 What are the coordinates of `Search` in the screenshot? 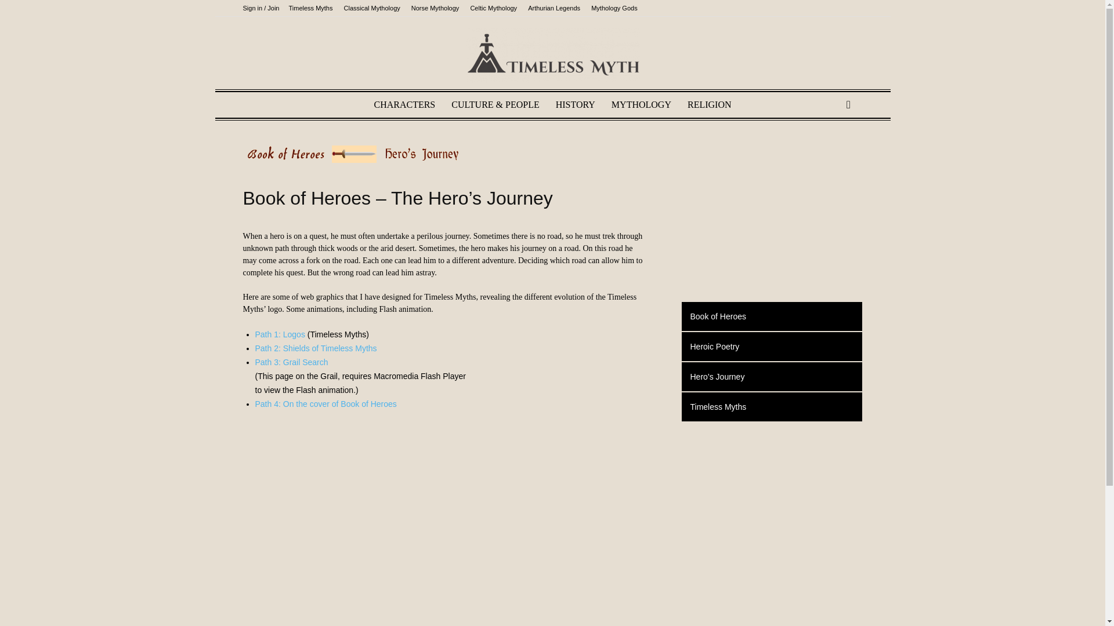 It's located at (830, 150).